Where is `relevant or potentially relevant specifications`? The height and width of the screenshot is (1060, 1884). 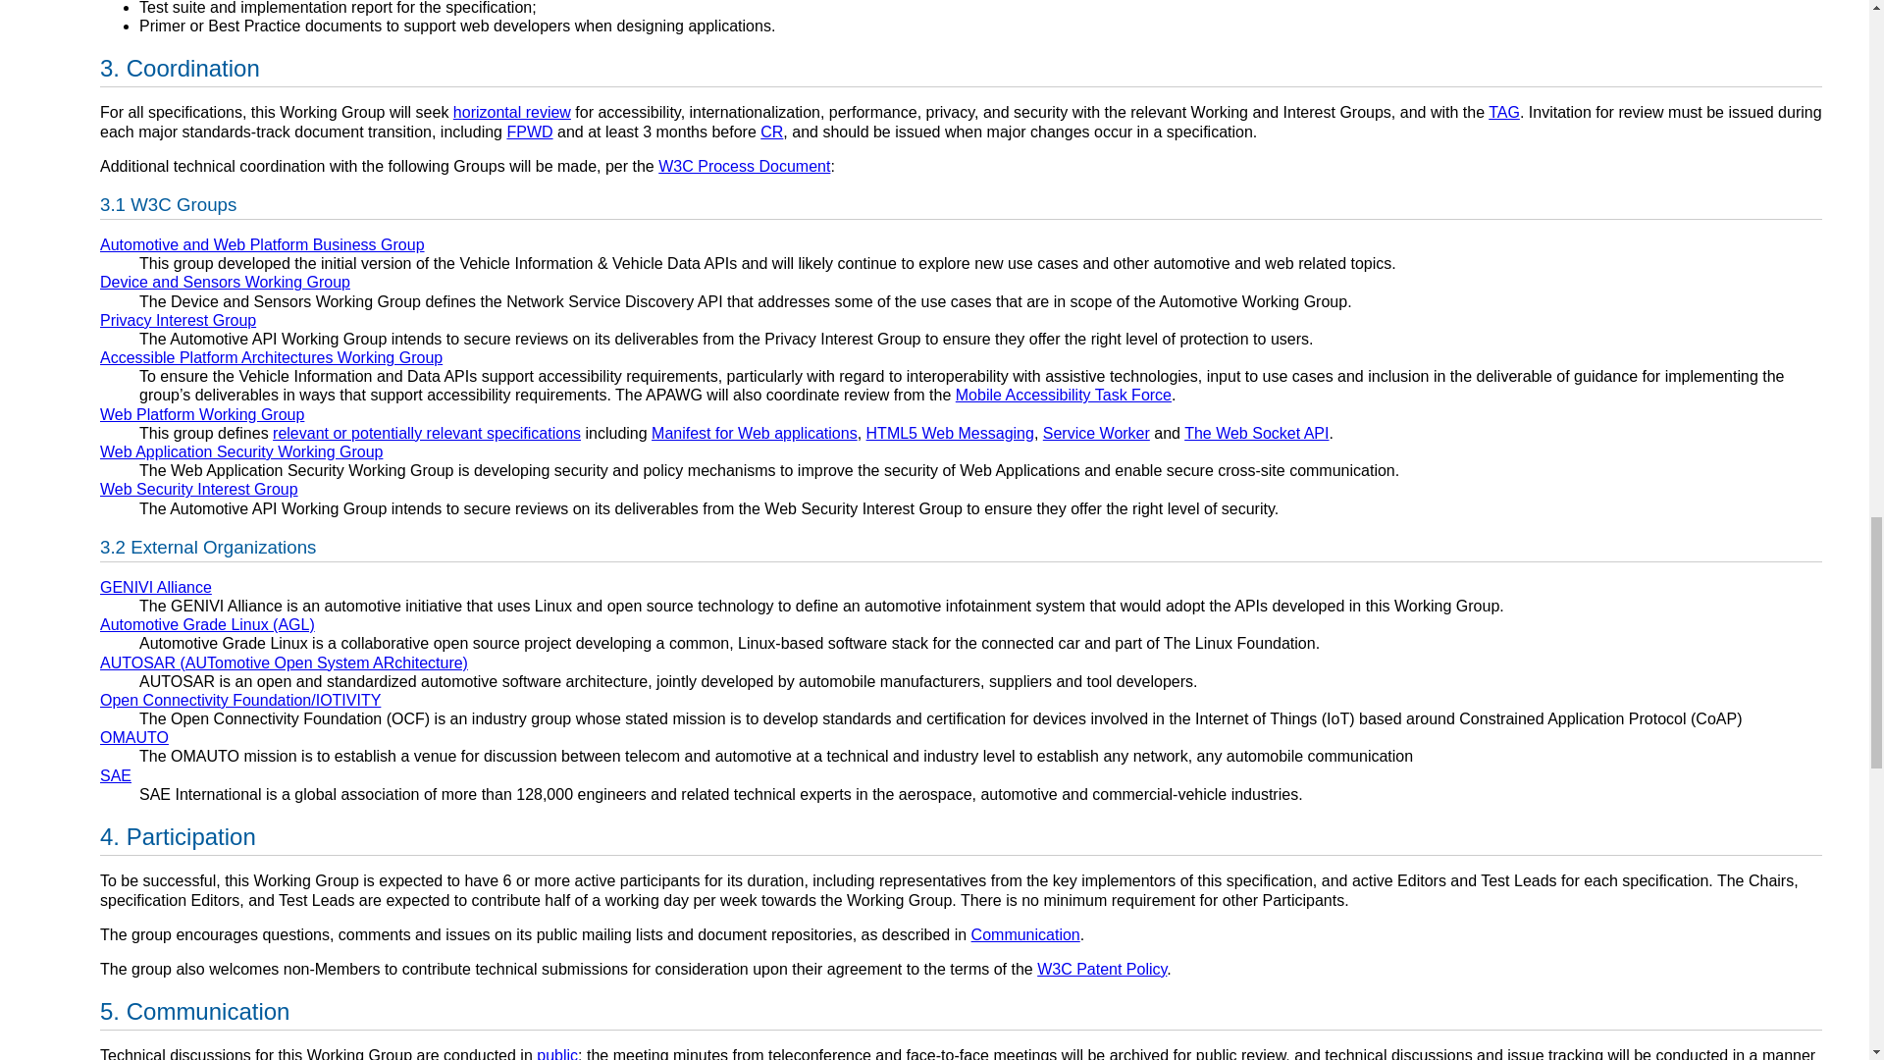
relevant or potentially relevant specifications is located at coordinates (426, 434).